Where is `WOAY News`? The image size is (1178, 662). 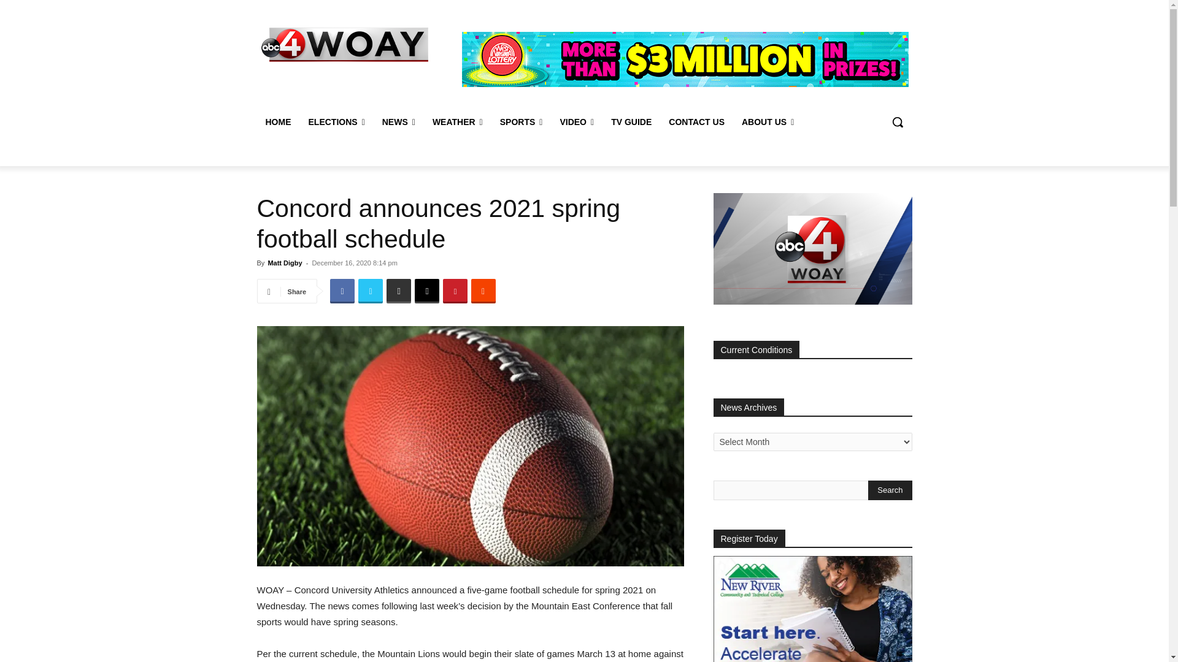 WOAY News is located at coordinates (344, 44).